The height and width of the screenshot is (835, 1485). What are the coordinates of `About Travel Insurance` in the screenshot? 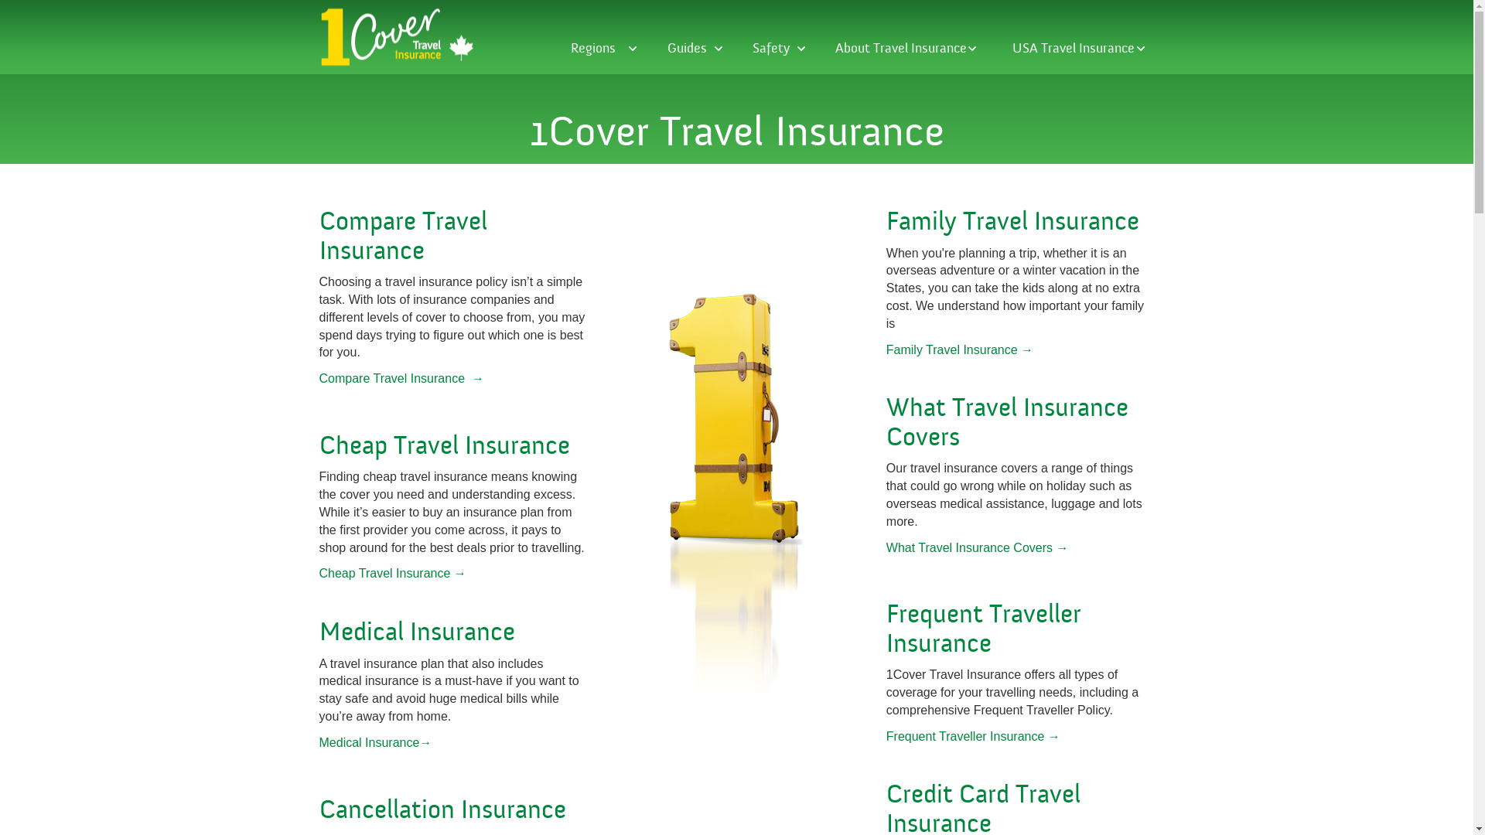 It's located at (906, 56).